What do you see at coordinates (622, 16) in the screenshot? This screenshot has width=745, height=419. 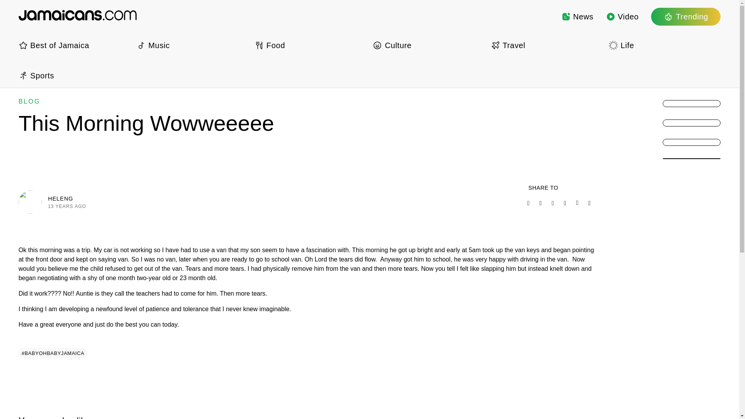 I see `Video` at bounding box center [622, 16].